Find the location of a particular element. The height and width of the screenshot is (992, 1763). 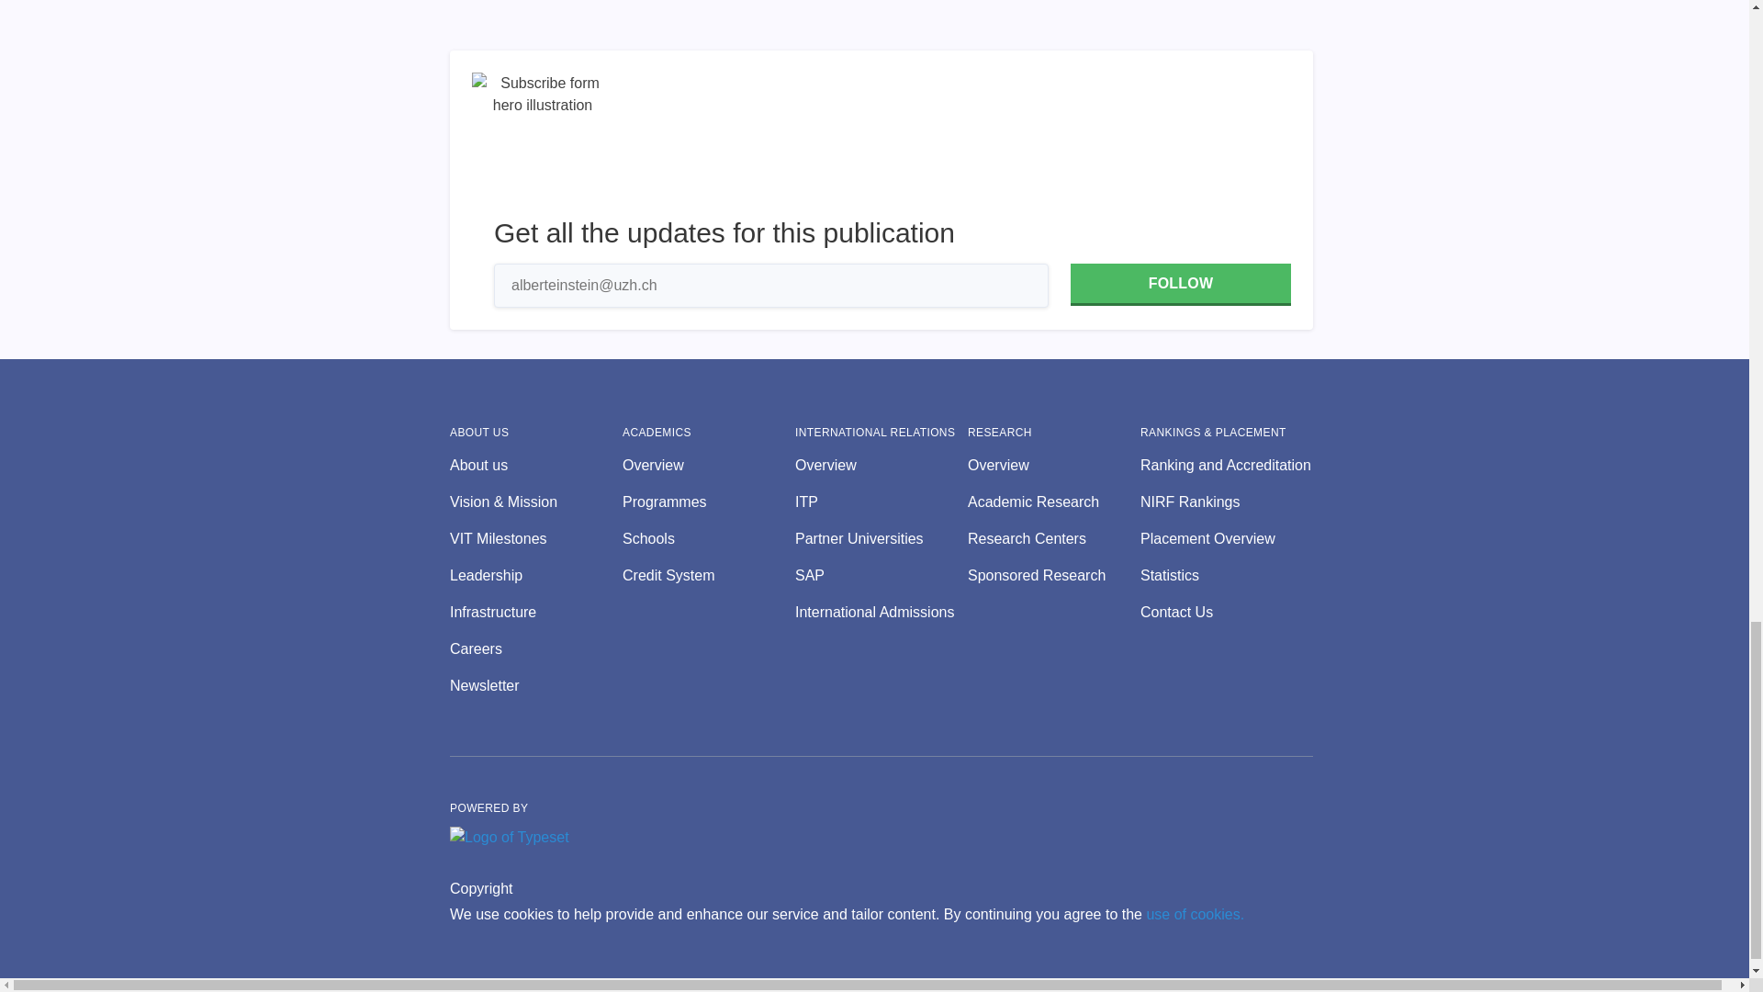

About us is located at coordinates (535, 465).